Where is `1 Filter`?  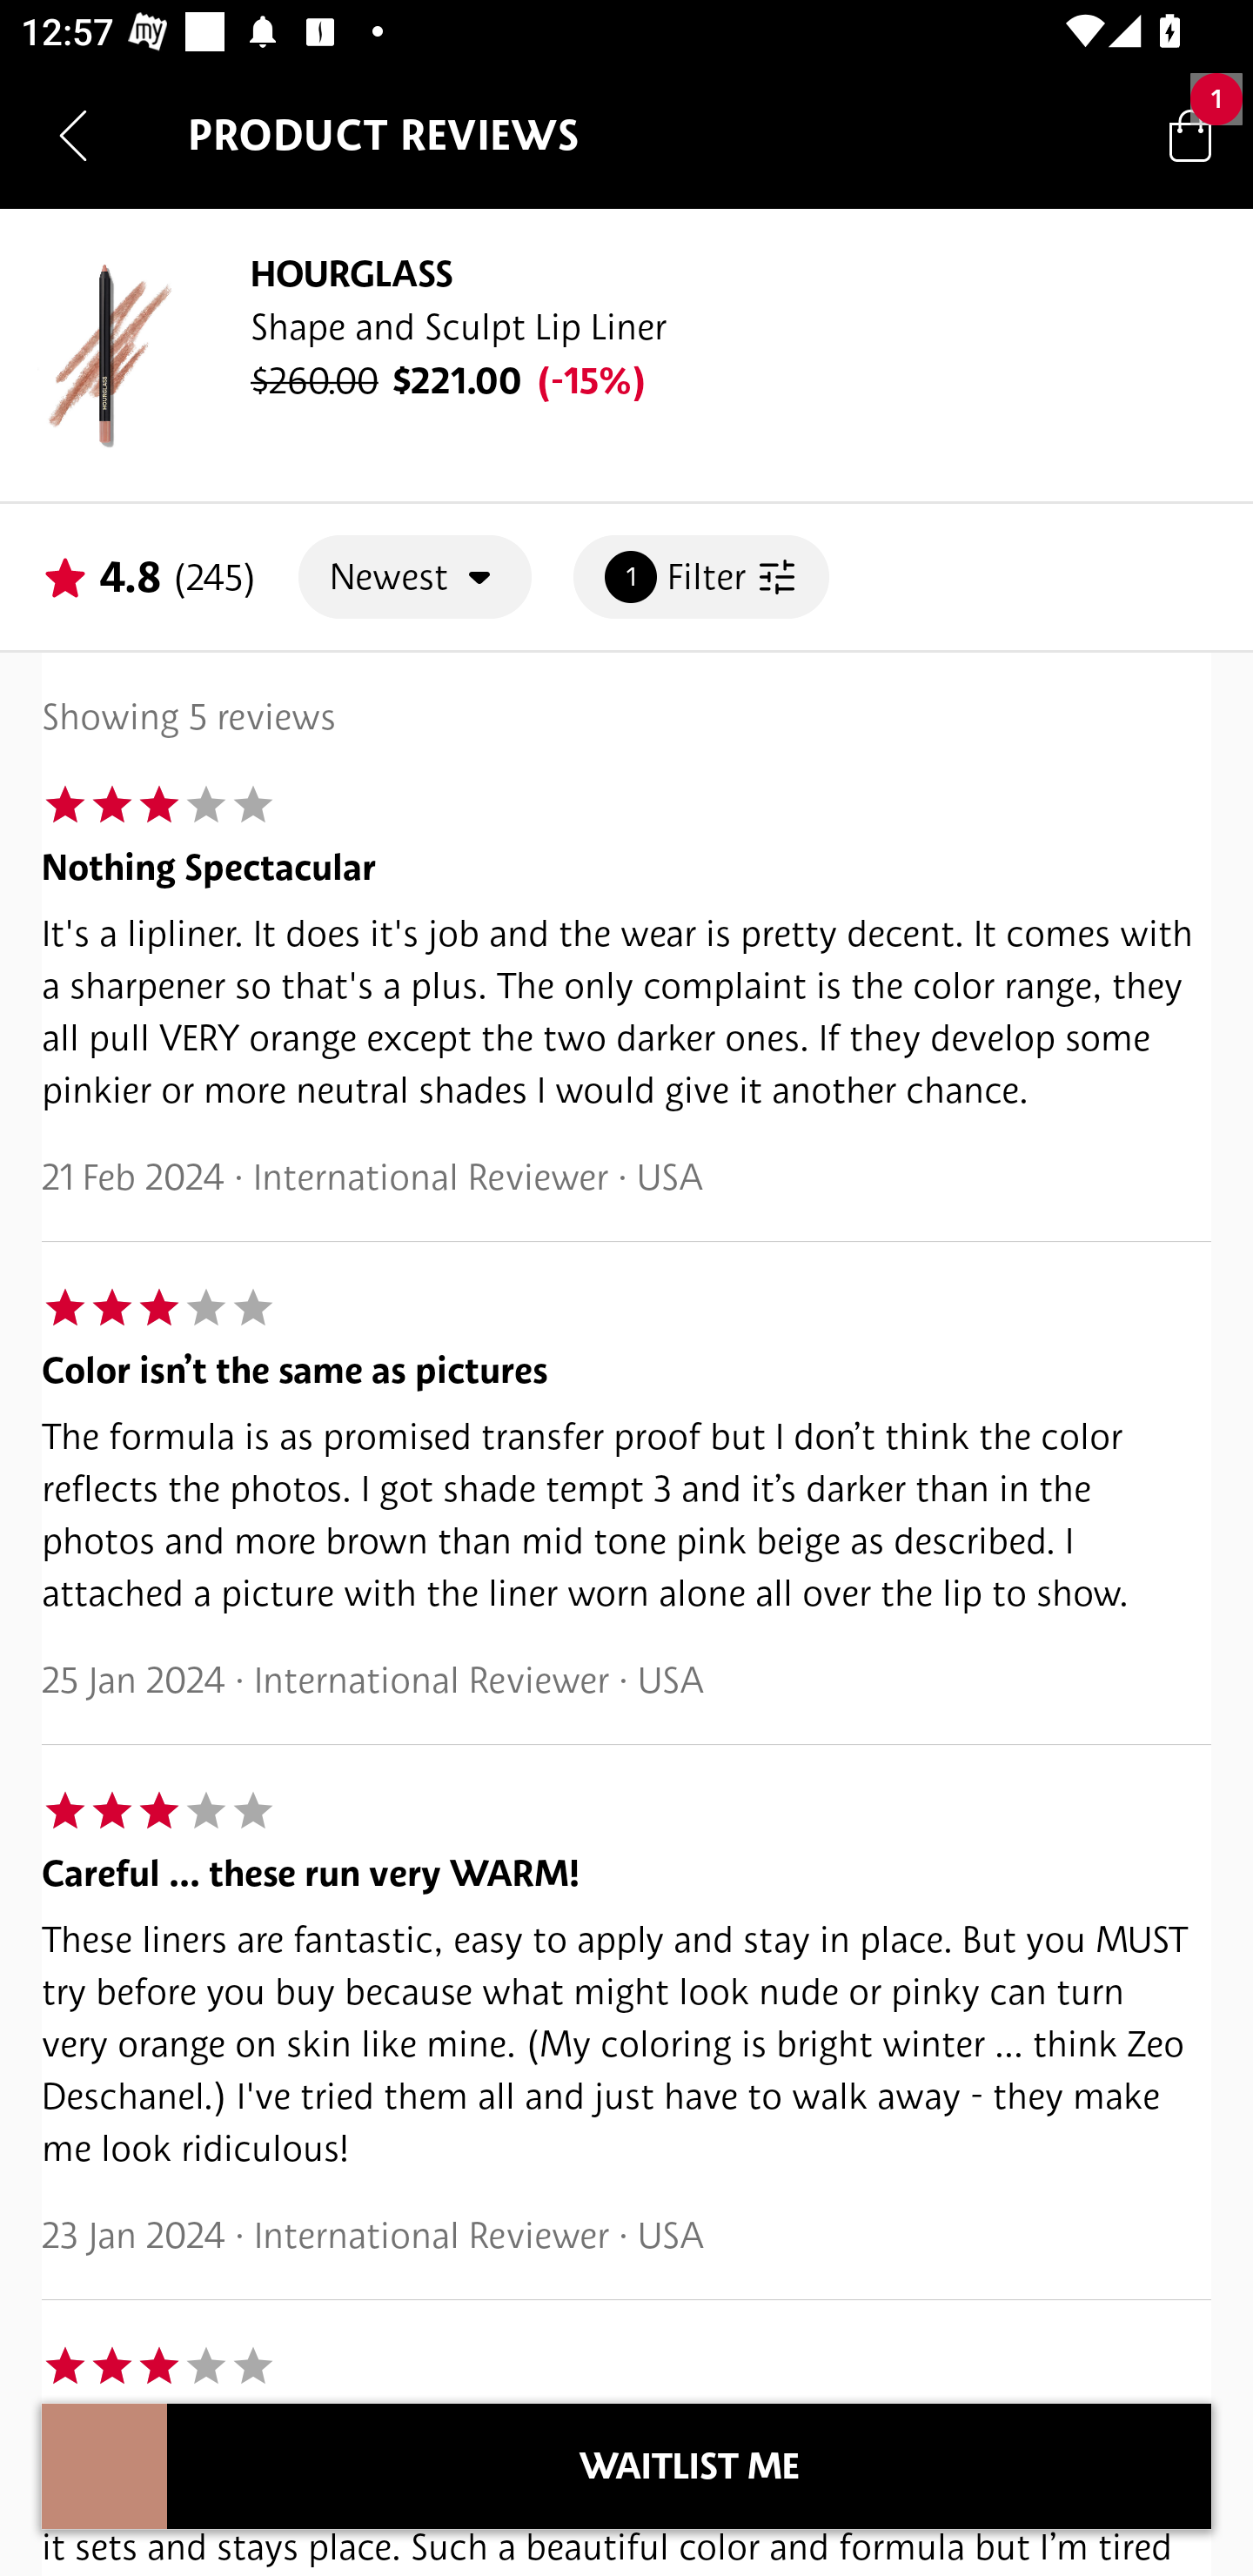
1 Filter is located at coordinates (701, 576).